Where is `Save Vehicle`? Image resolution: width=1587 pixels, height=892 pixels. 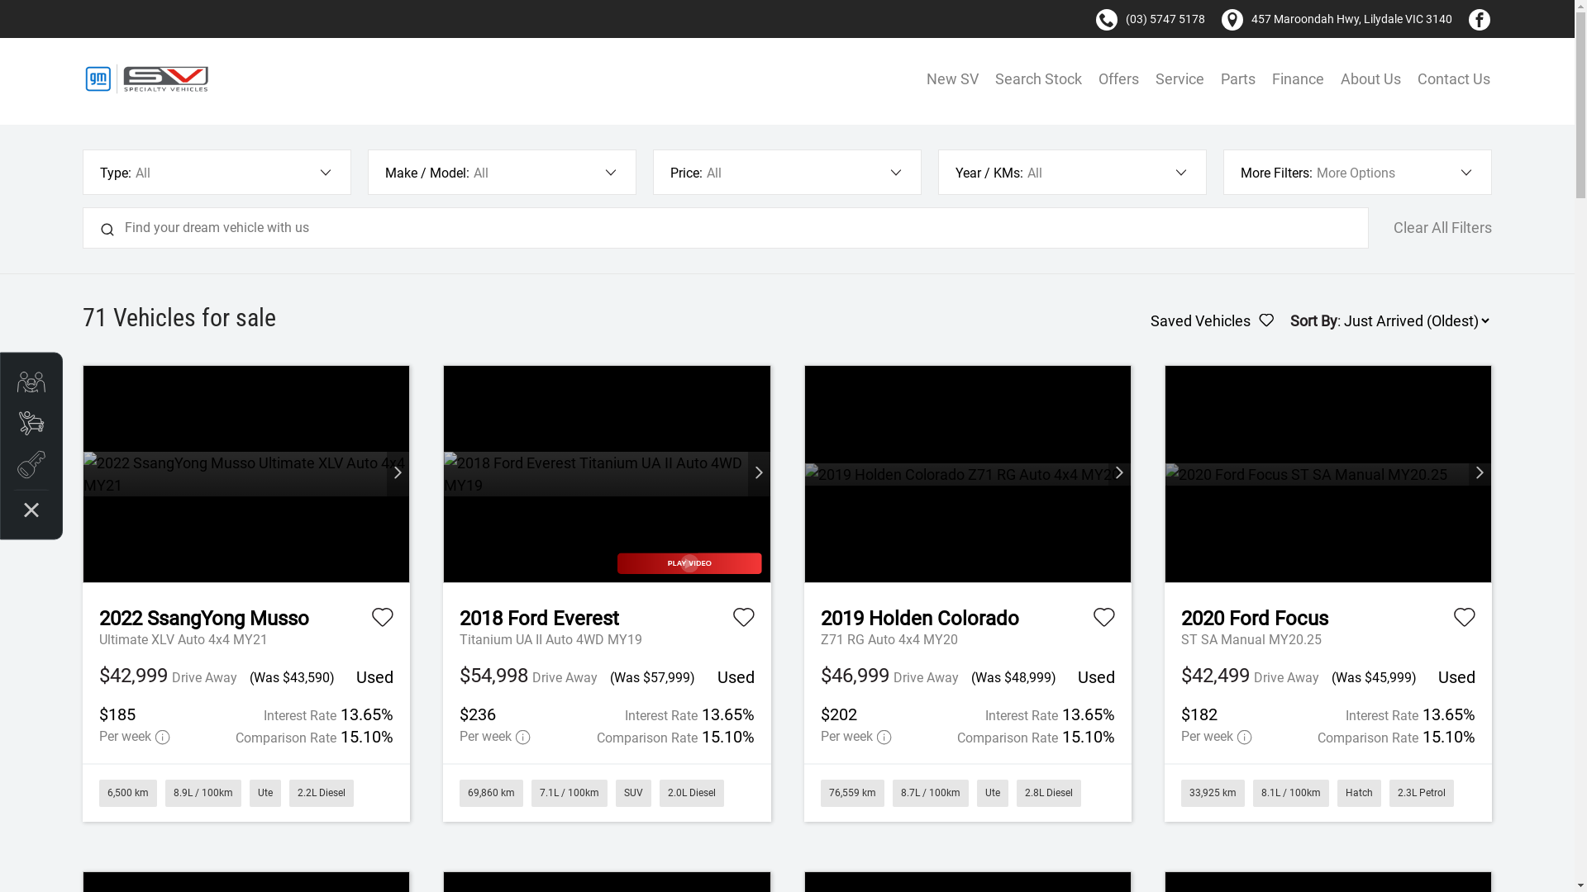
Save Vehicle is located at coordinates (1465, 621).